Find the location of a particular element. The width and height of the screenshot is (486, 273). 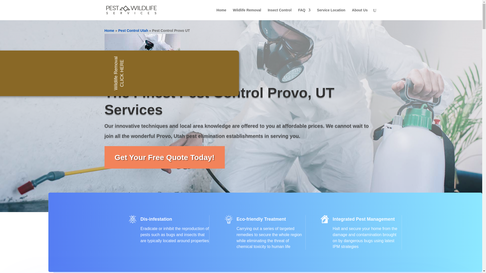

Service Location is located at coordinates (331, 14).